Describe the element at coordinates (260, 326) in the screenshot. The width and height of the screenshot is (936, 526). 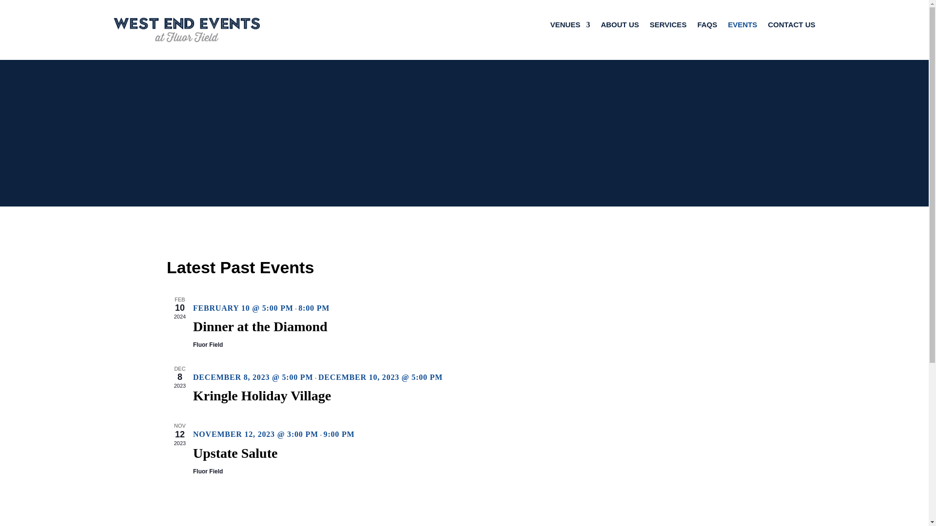
I see `Dinner at the Diamond` at that location.